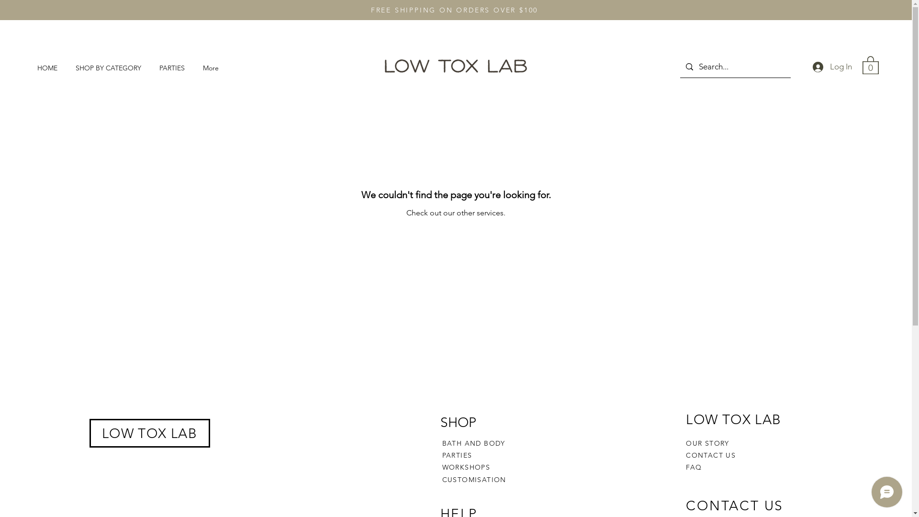 The height and width of the screenshot is (517, 919). Describe the element at coordinates (832, 67) in the screenshot. I see `Log In` at that location.